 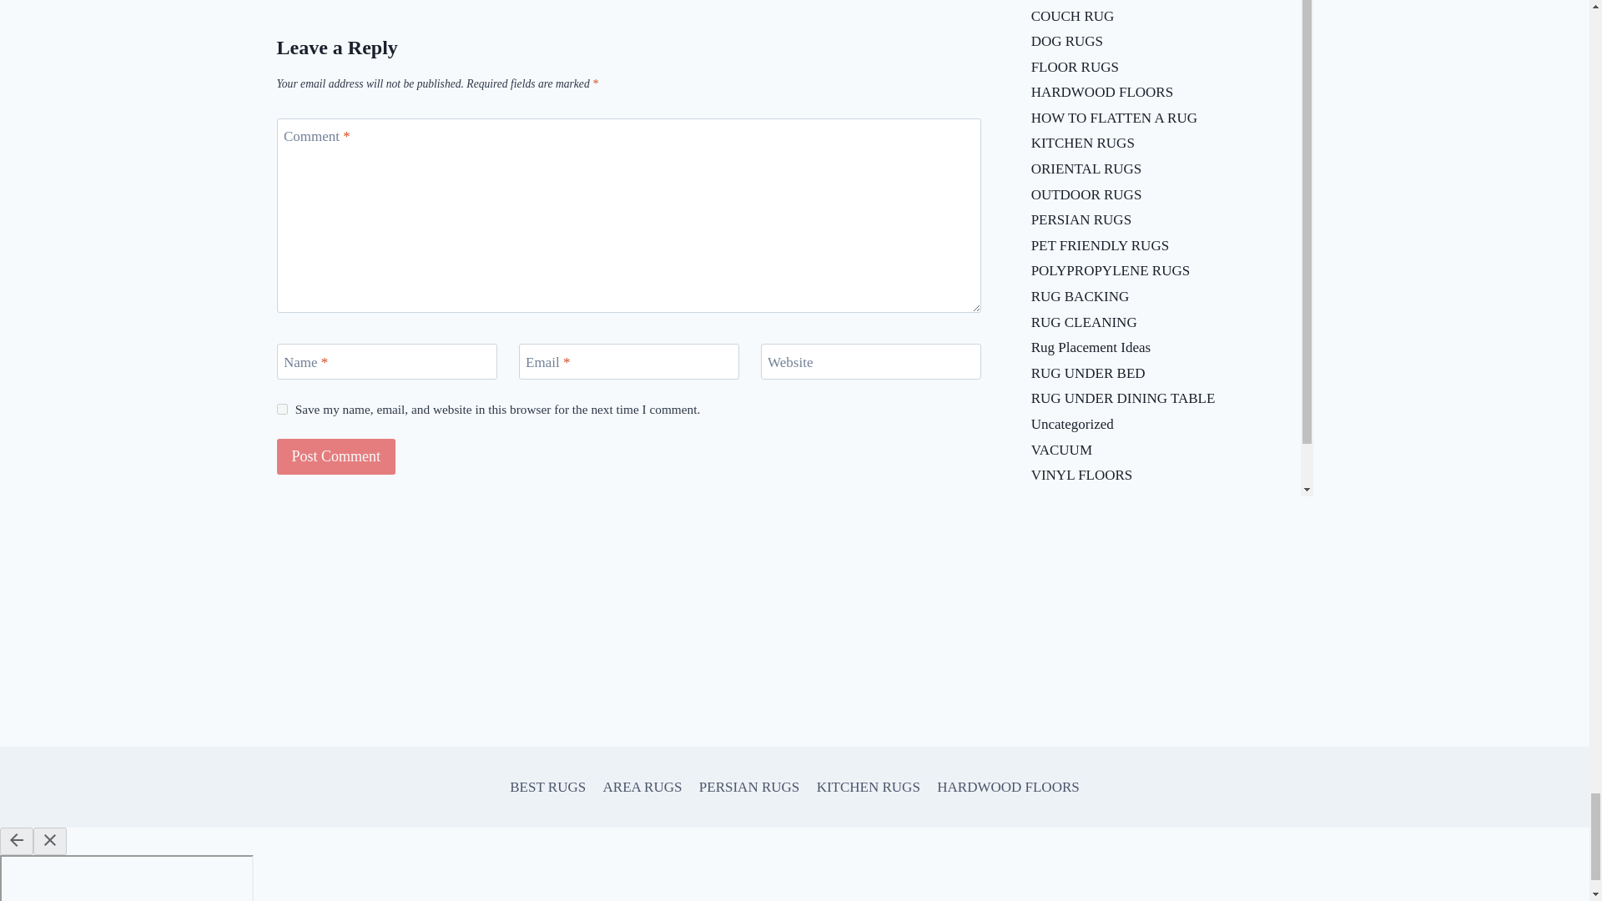 What do you see at coordinates (282, 409) in the screenshot?
I see `yes` at bounding box center [282, 409].